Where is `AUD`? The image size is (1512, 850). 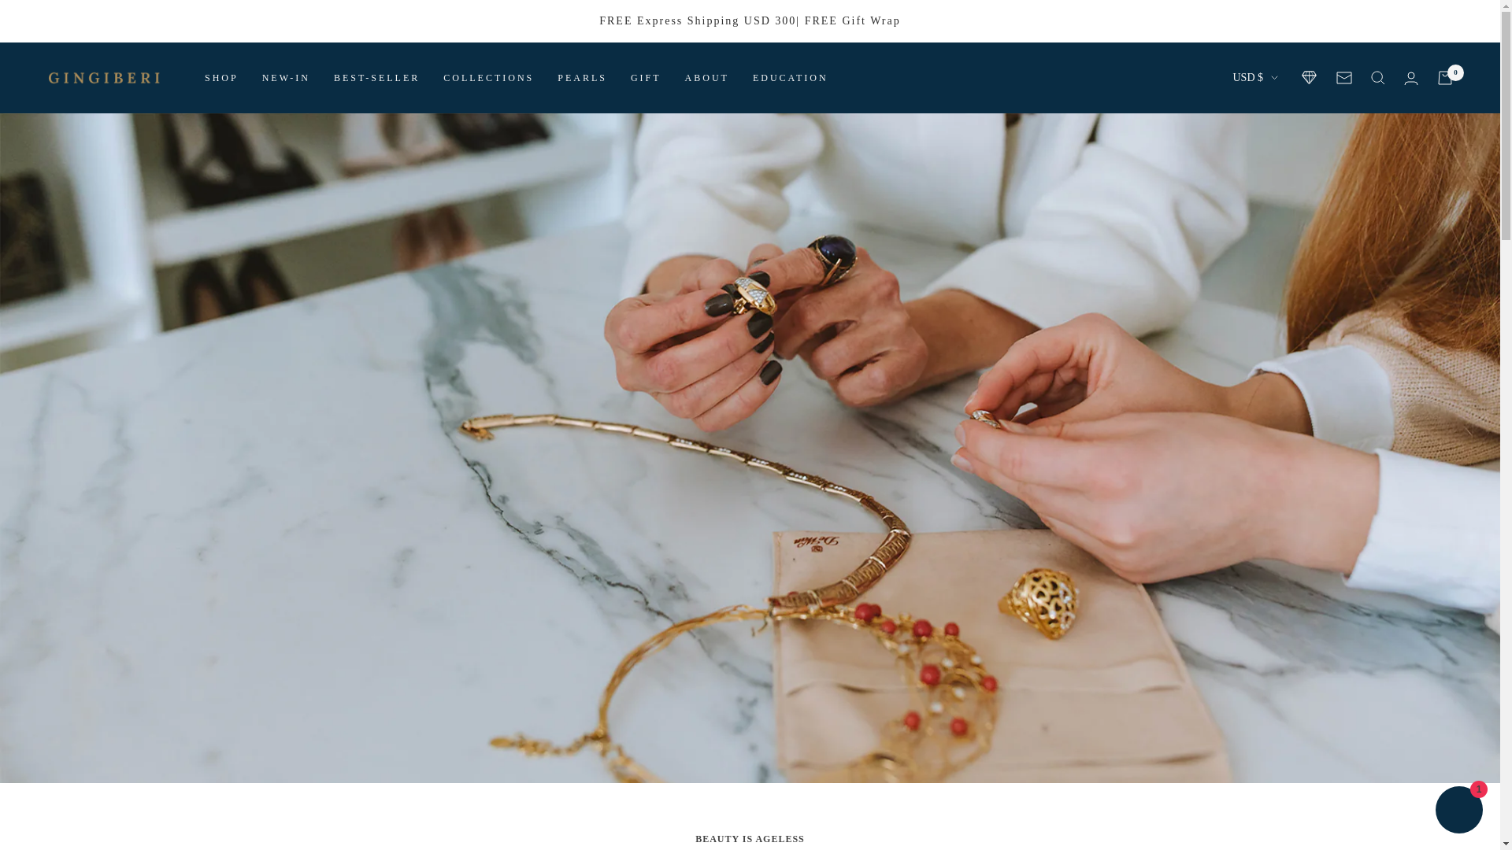 AUD is located at coordinates (1173, 184).